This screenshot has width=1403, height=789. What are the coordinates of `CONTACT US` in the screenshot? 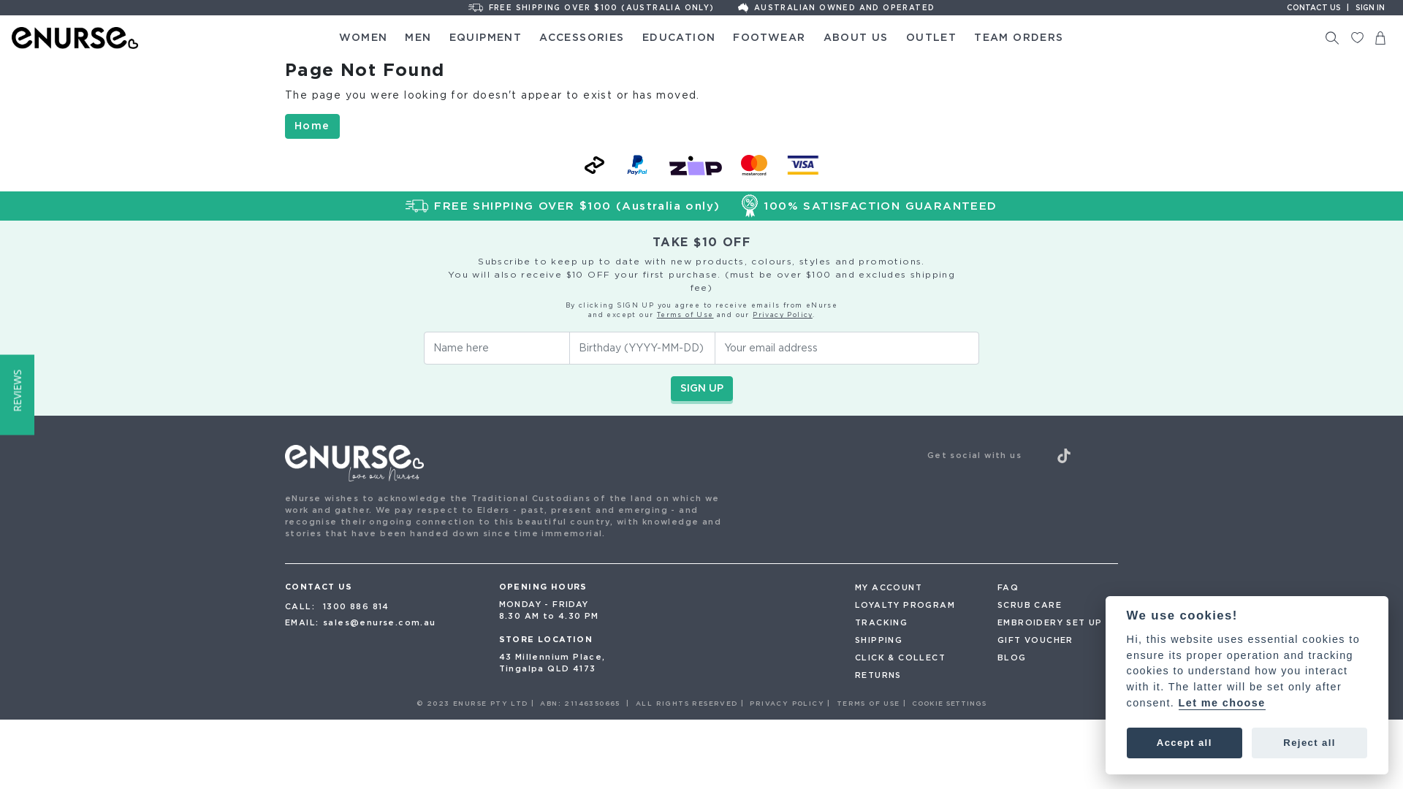 It's located at (1314, 7).